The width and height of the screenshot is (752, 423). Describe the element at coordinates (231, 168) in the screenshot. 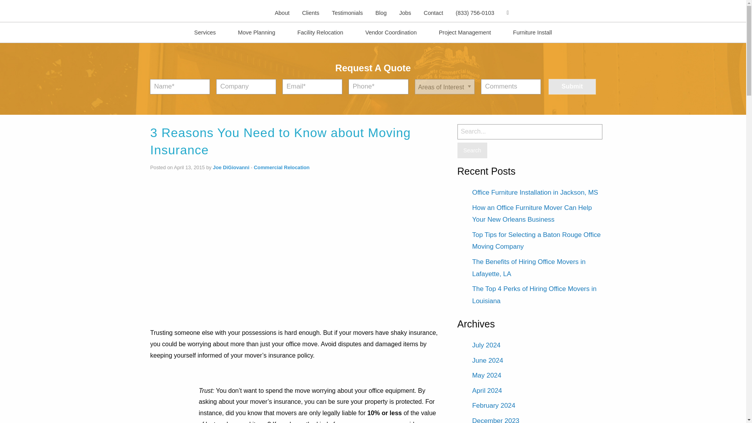

I see `Posts by Joe DiGiovanni` at that location.